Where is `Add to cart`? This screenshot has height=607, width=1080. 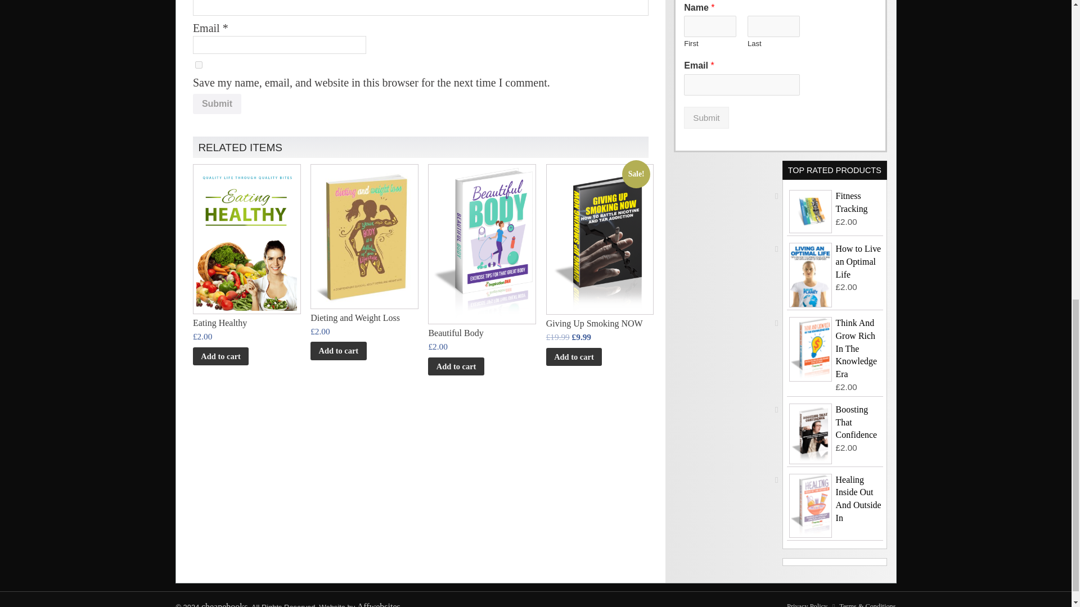
Add to cart is located at coordinates (220, 356).